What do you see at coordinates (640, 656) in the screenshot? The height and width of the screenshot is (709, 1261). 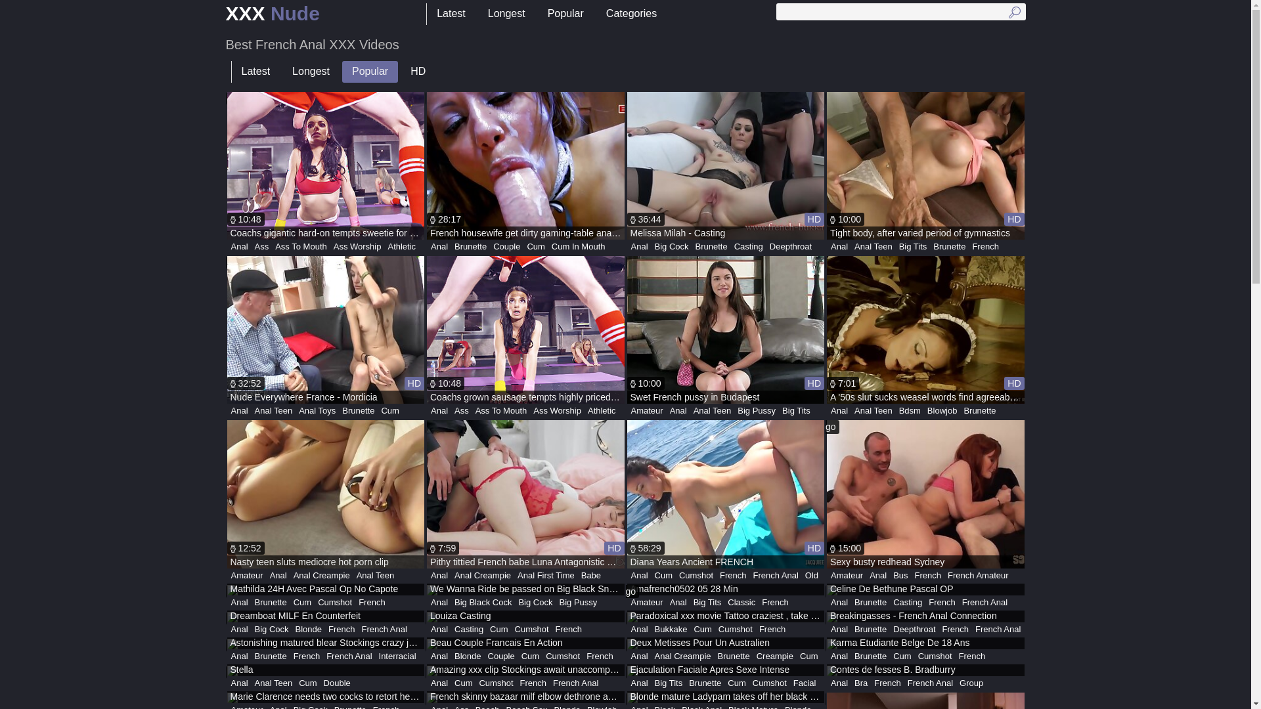 I see `Anal` at bounding box center [640, 656].